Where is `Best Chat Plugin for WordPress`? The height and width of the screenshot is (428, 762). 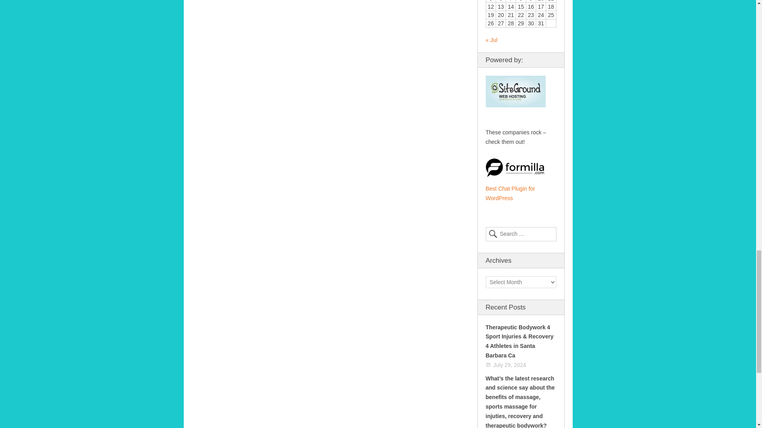
Best Chat Plugin for WordPress is located at coordinates (510, 193).